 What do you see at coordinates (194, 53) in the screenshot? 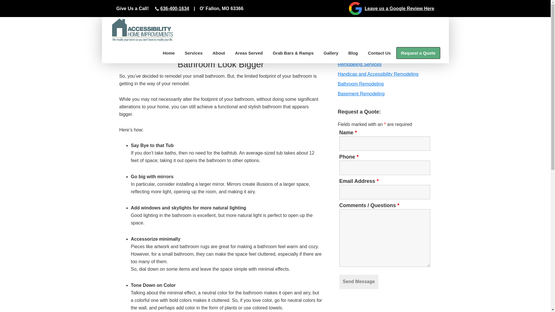
I see `Services` at bounding box center [194, 53].